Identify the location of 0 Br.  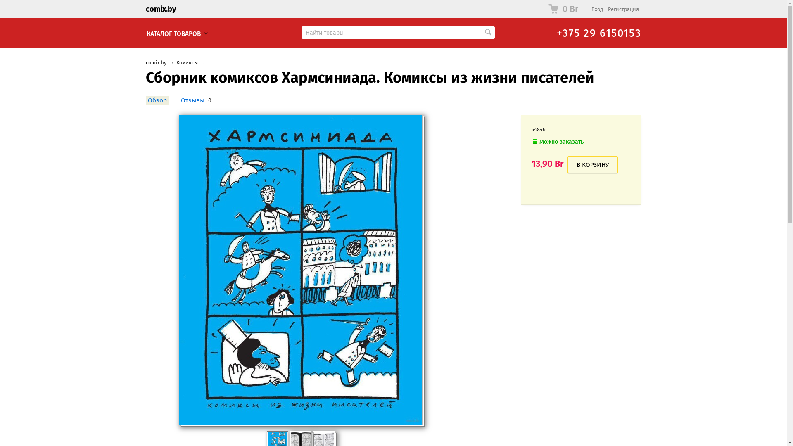
(563, 9).